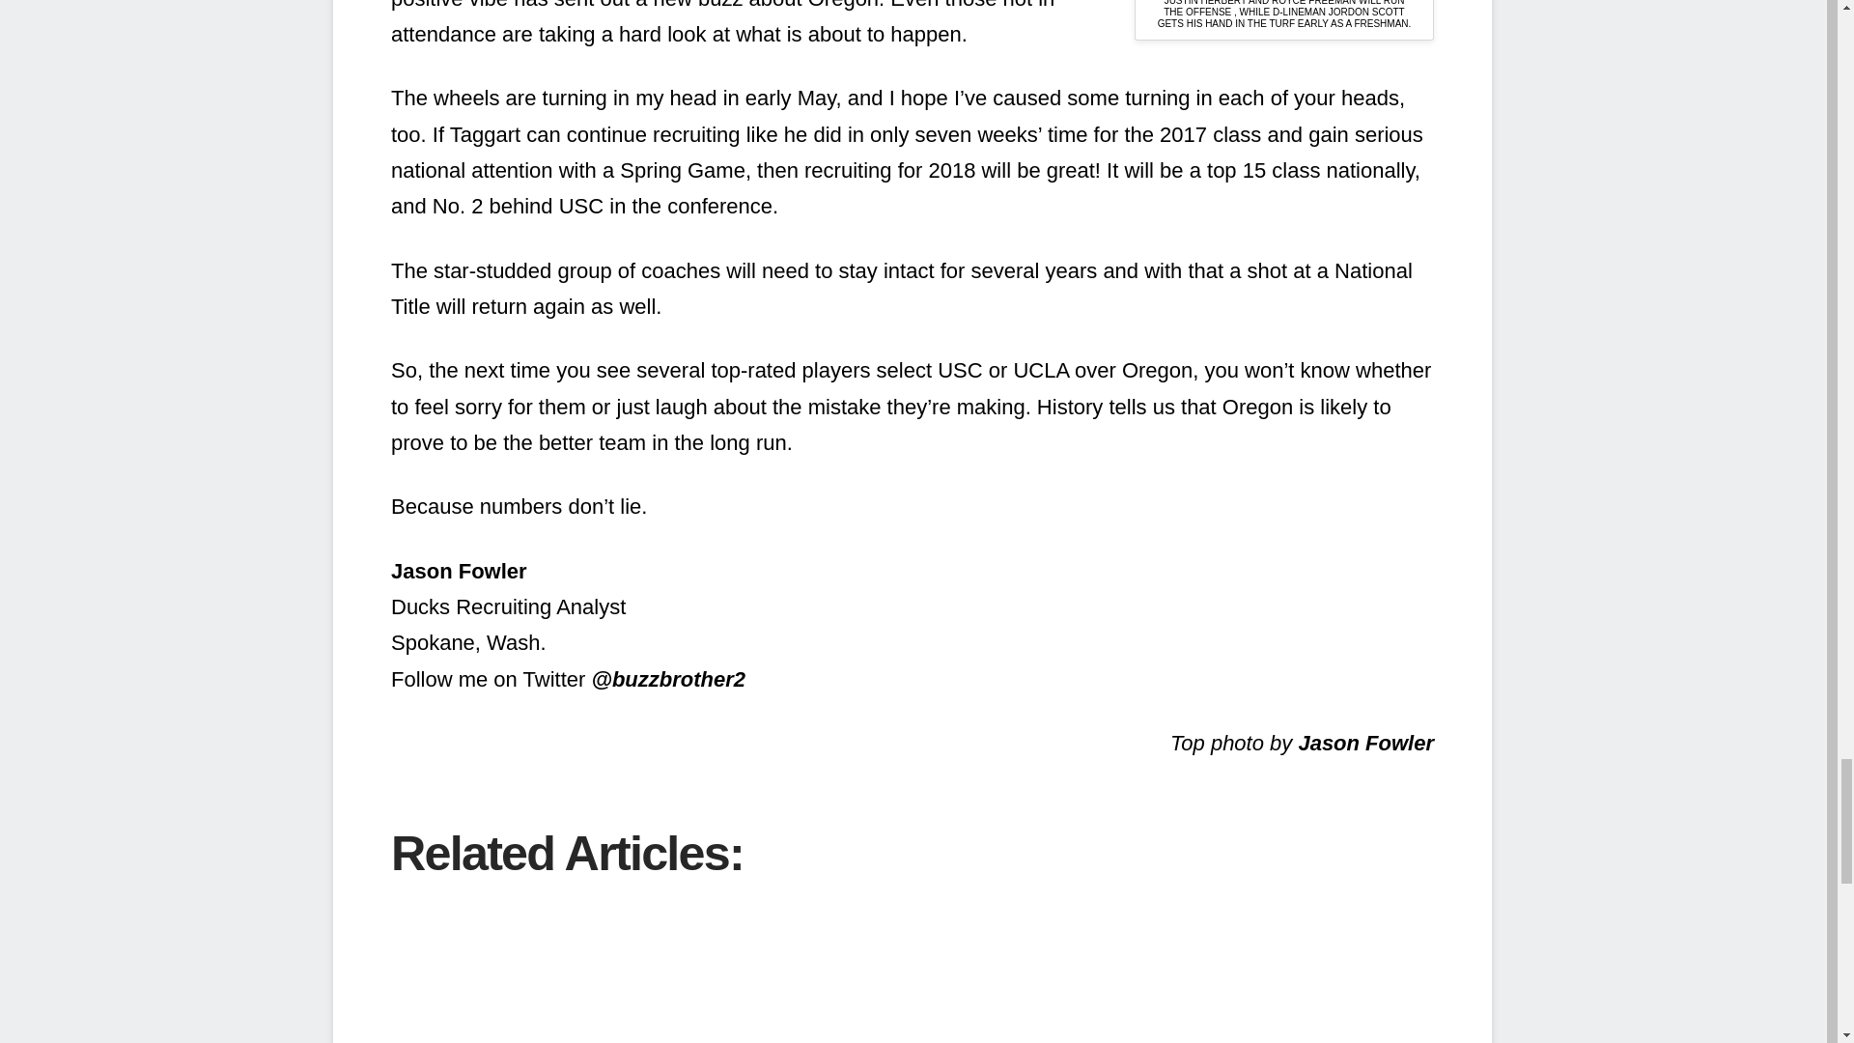 Image resolution: width=1854 pixels, height=1043 pixels. What do you see at coordinates (1246, 969) in the screenshot?
I see `Will Henry To'oto'o Please Fix Our Defense?` at bounding box center [1246, 969].